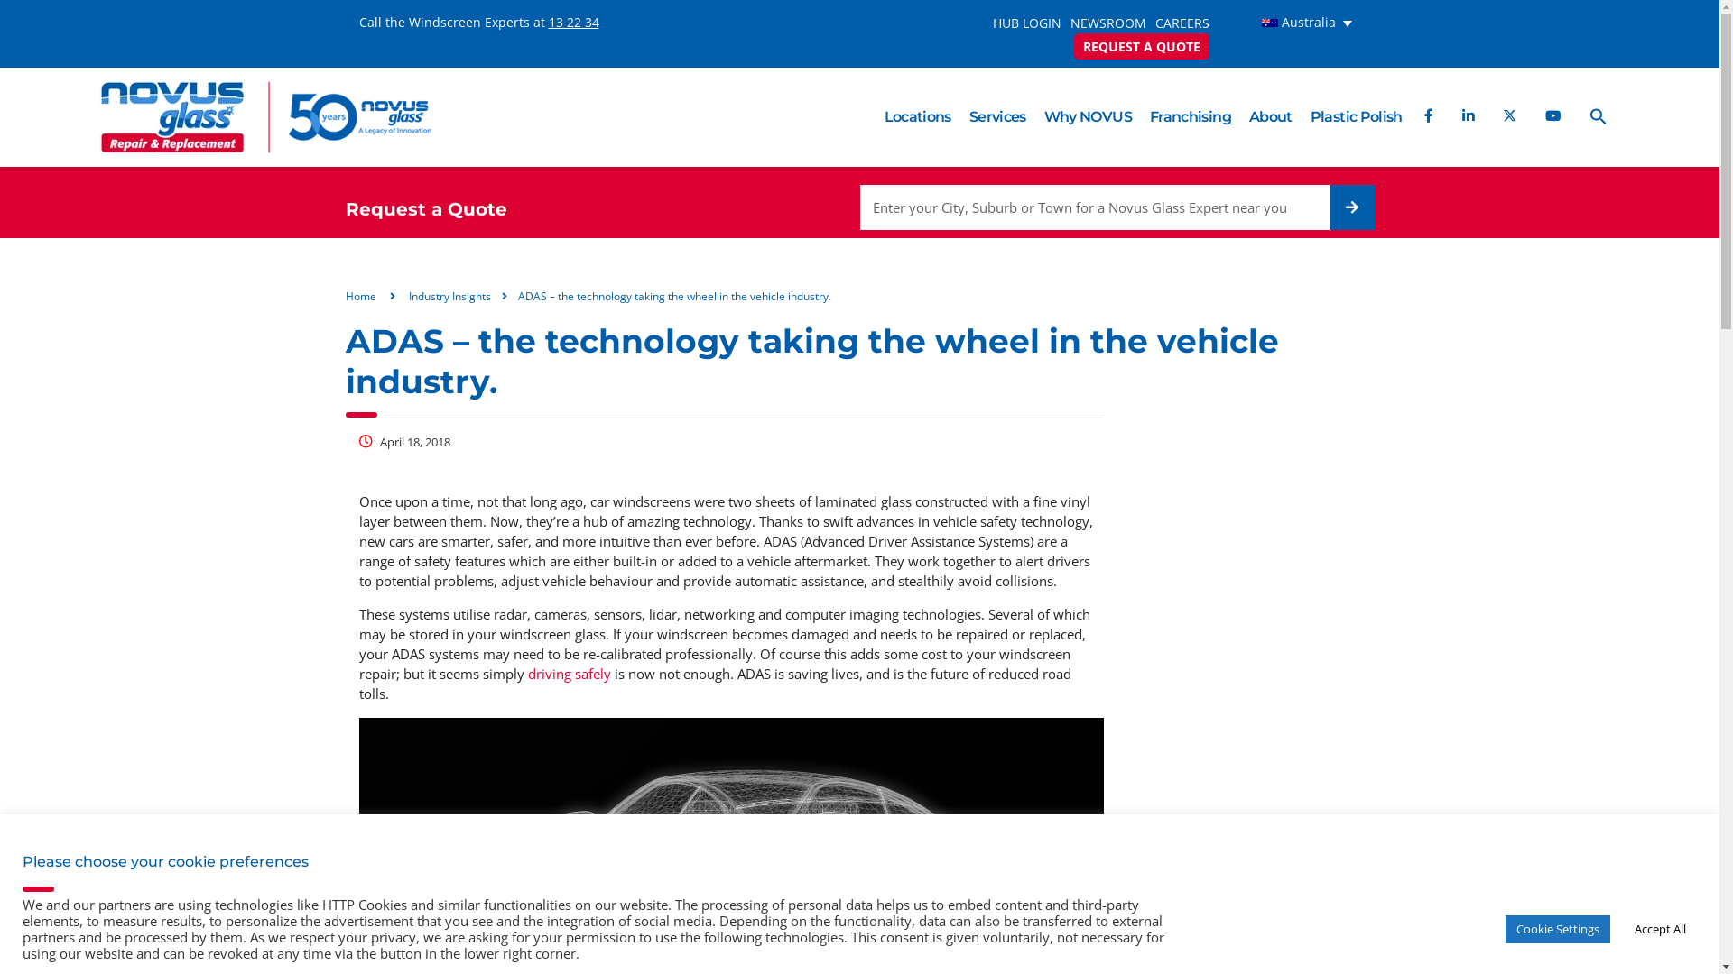 This screenshot has width=1733, height=974. Describe the element at coordinates (23, 905) in the screenshot. I see `Open toolbar
Accessibility Tools` at that location.